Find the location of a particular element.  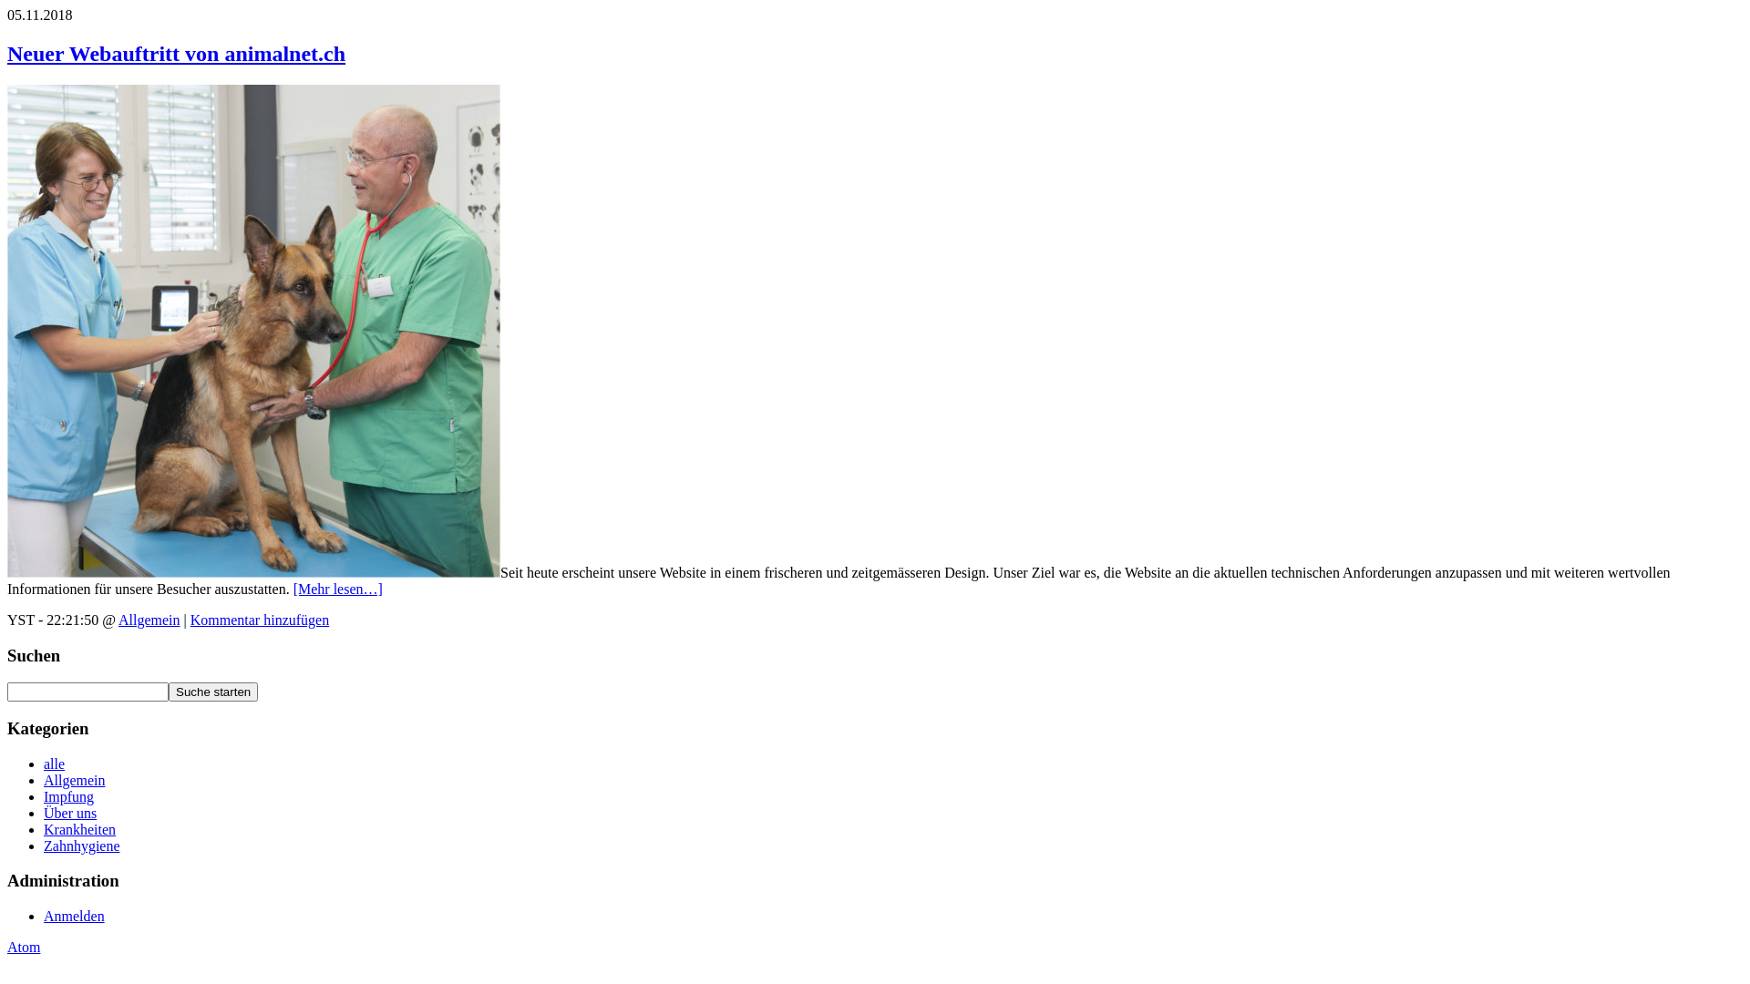

Anmelden is located at coordinates (75, 917).